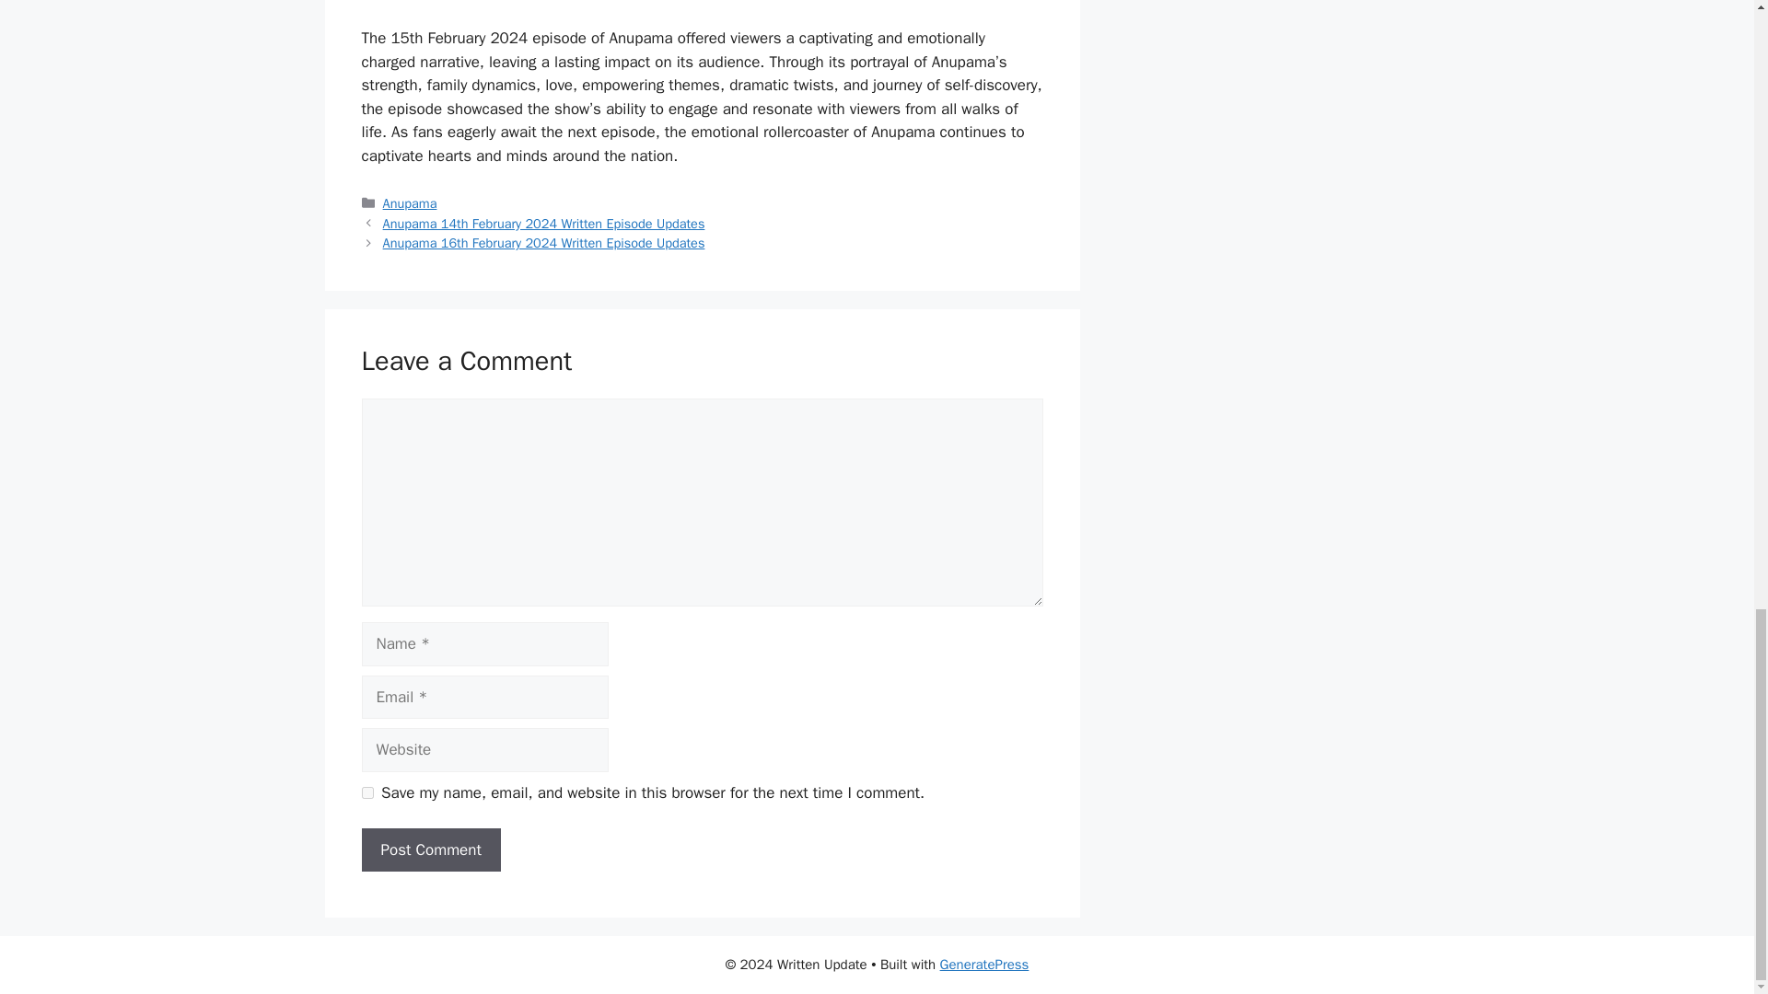 This screenshot has width=1768, height=994. I want to click on Anupama 16th February 2024 Written Episode Updates, so click(544, 243).